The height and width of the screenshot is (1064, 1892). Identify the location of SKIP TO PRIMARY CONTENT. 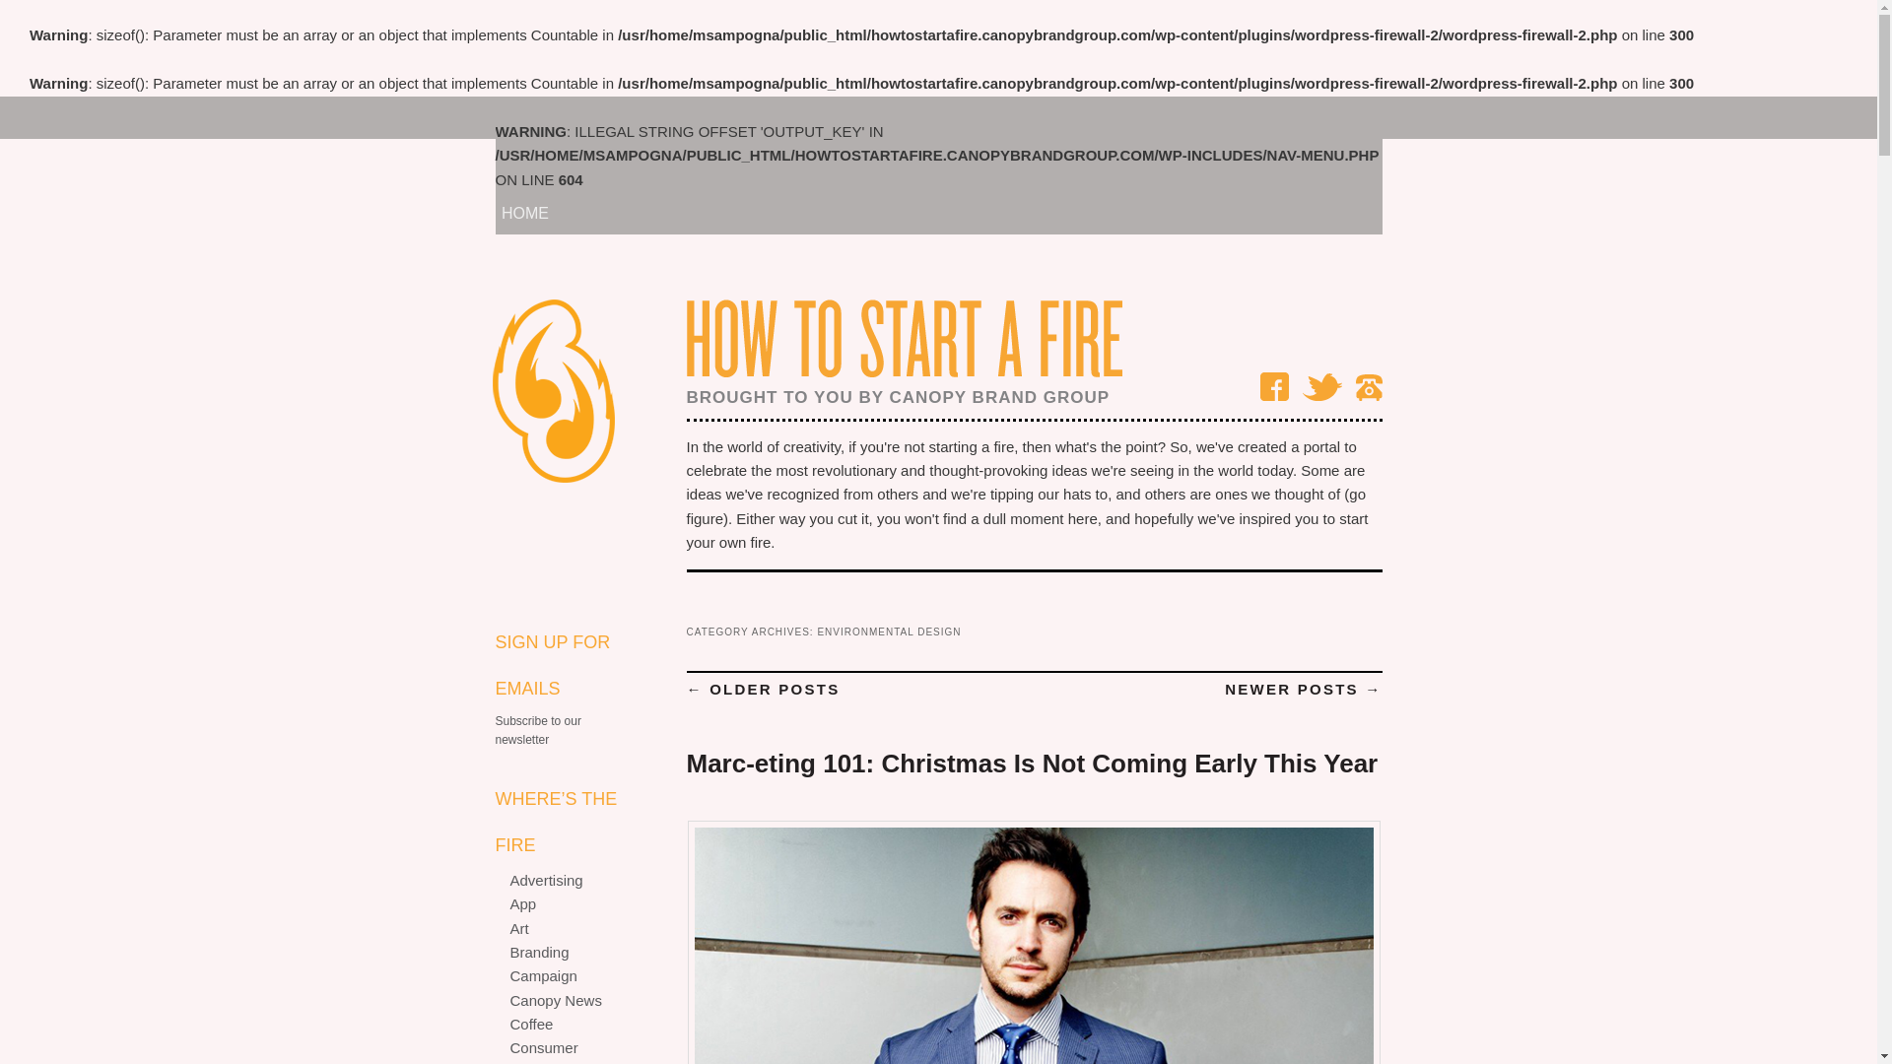
(613, 118).